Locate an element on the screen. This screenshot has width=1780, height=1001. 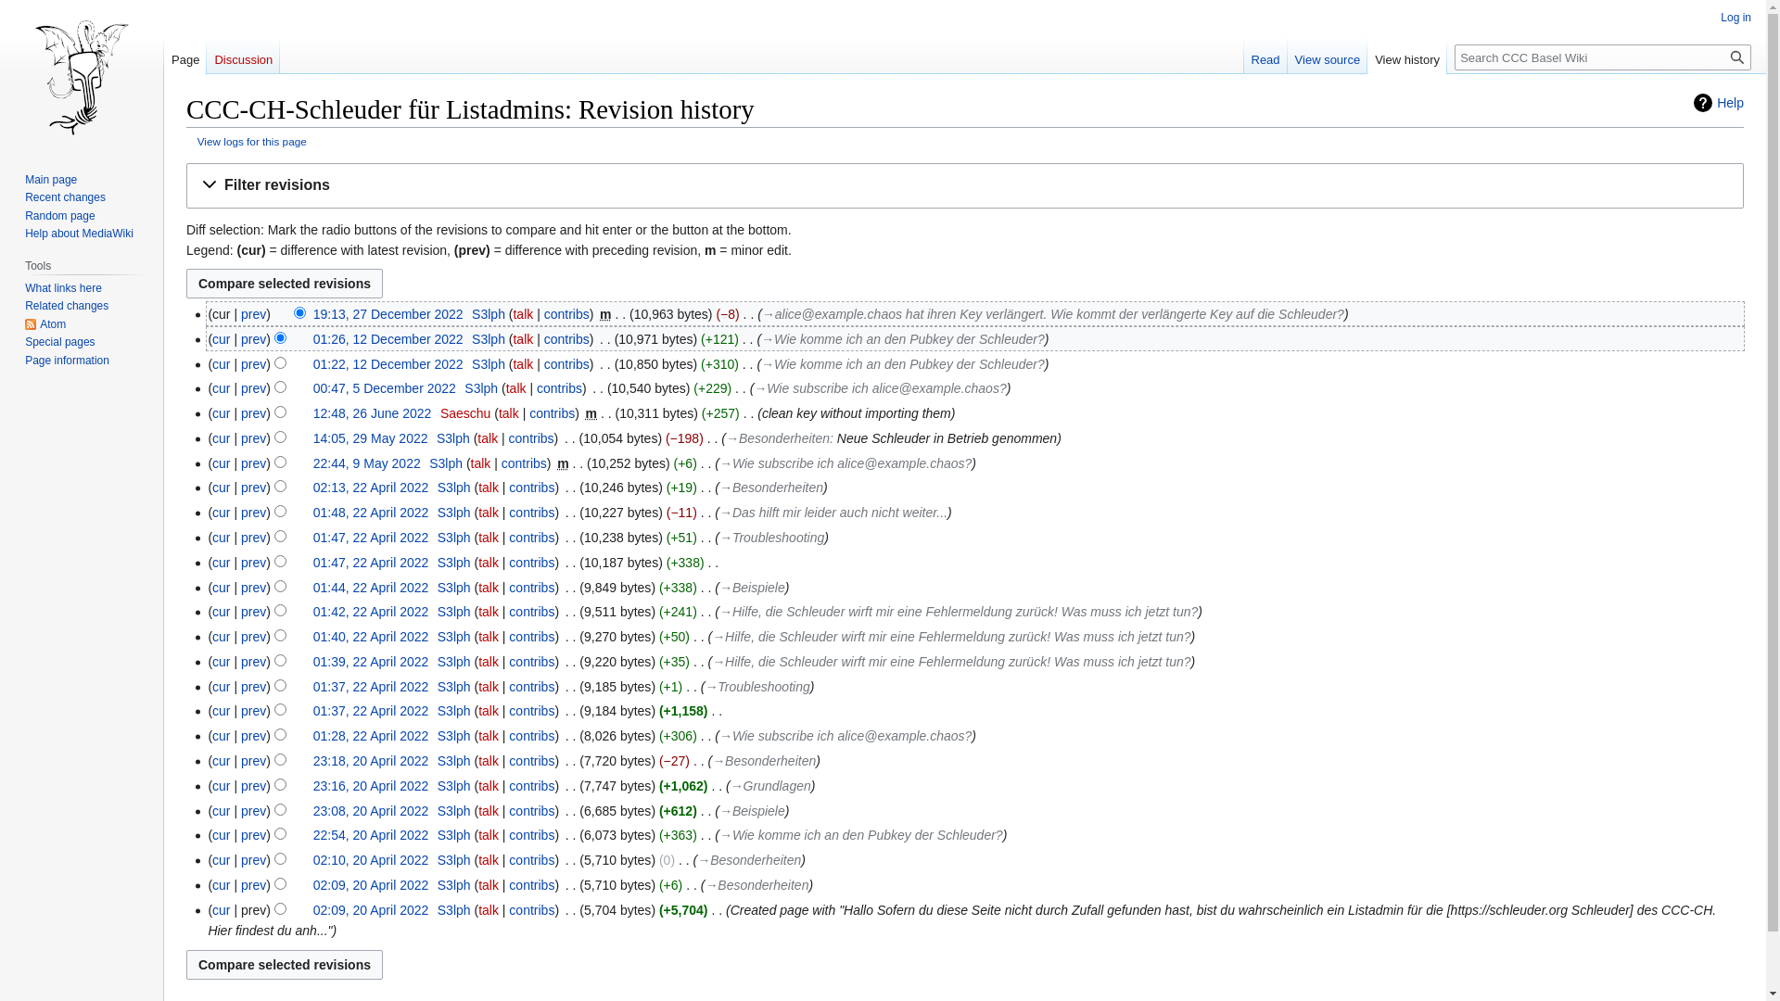
cur is located at coordinates (221, 736).